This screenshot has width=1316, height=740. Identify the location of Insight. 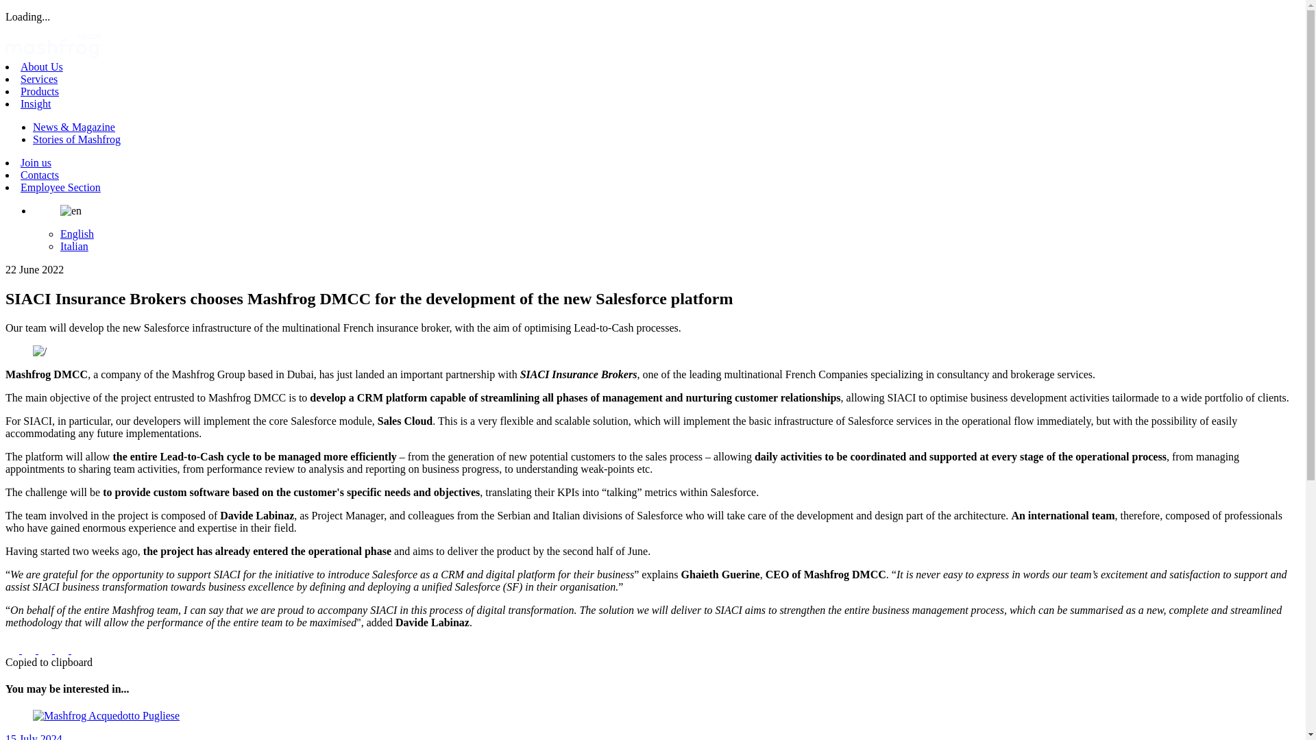
(36, 103).